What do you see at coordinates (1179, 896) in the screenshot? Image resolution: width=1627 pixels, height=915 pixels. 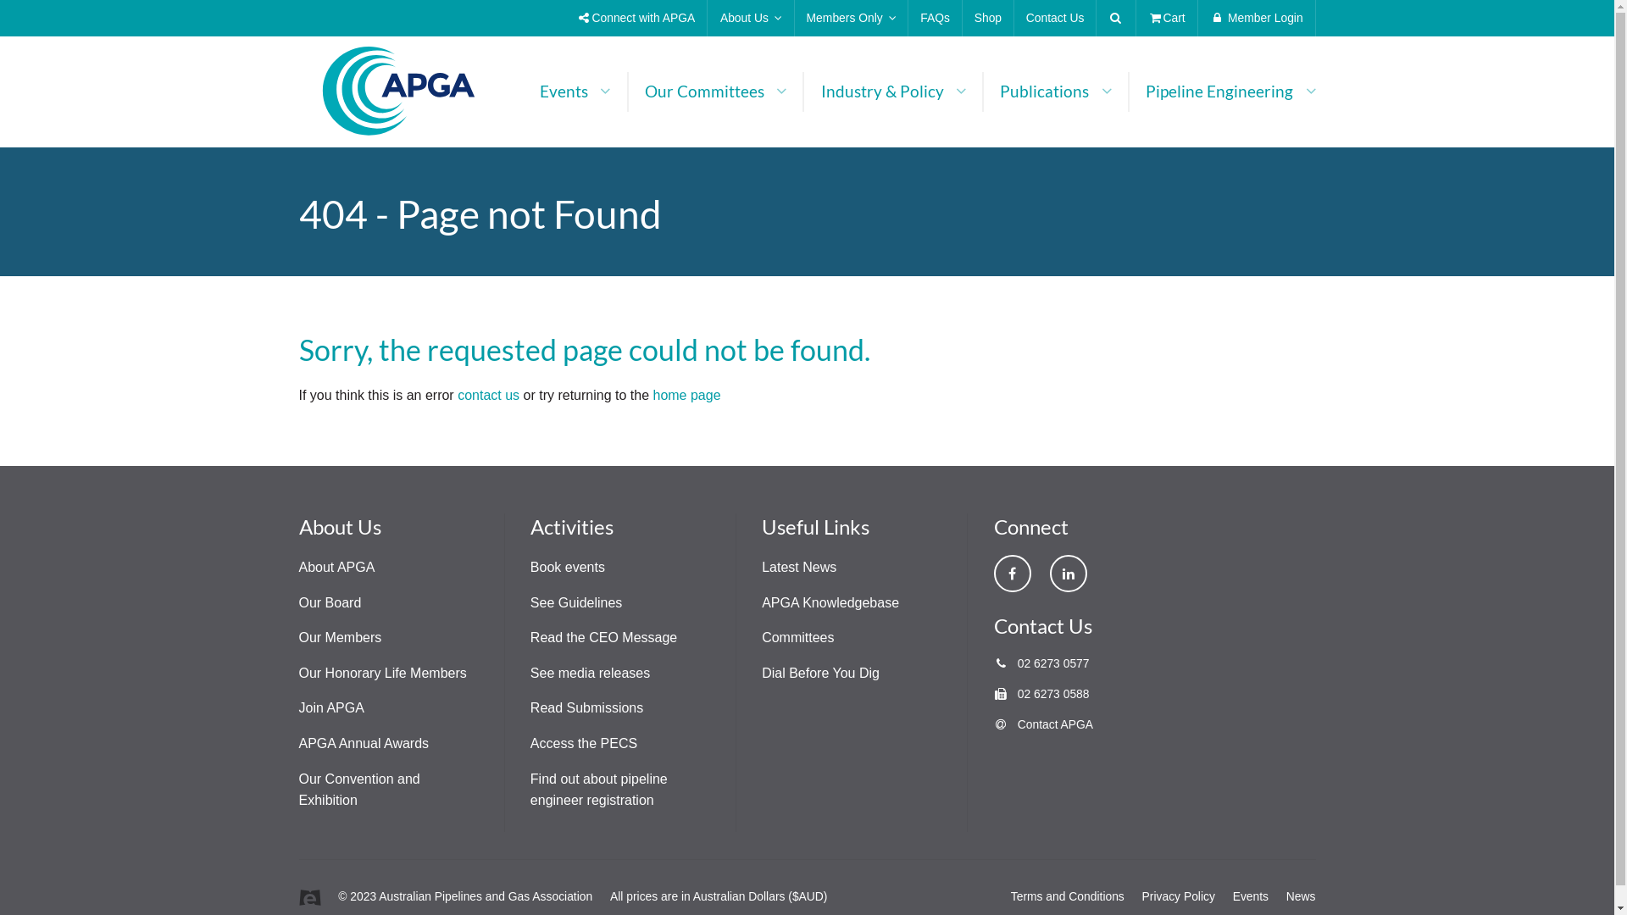 I see `Privacy Policy` at bounding box center [1179, 896].